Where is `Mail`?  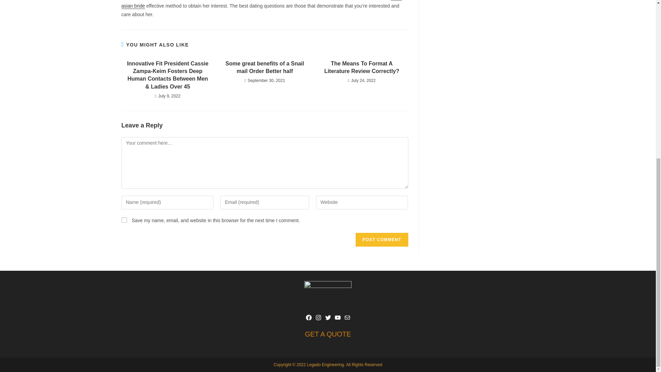
Mail is located at coordinates (347, 318).